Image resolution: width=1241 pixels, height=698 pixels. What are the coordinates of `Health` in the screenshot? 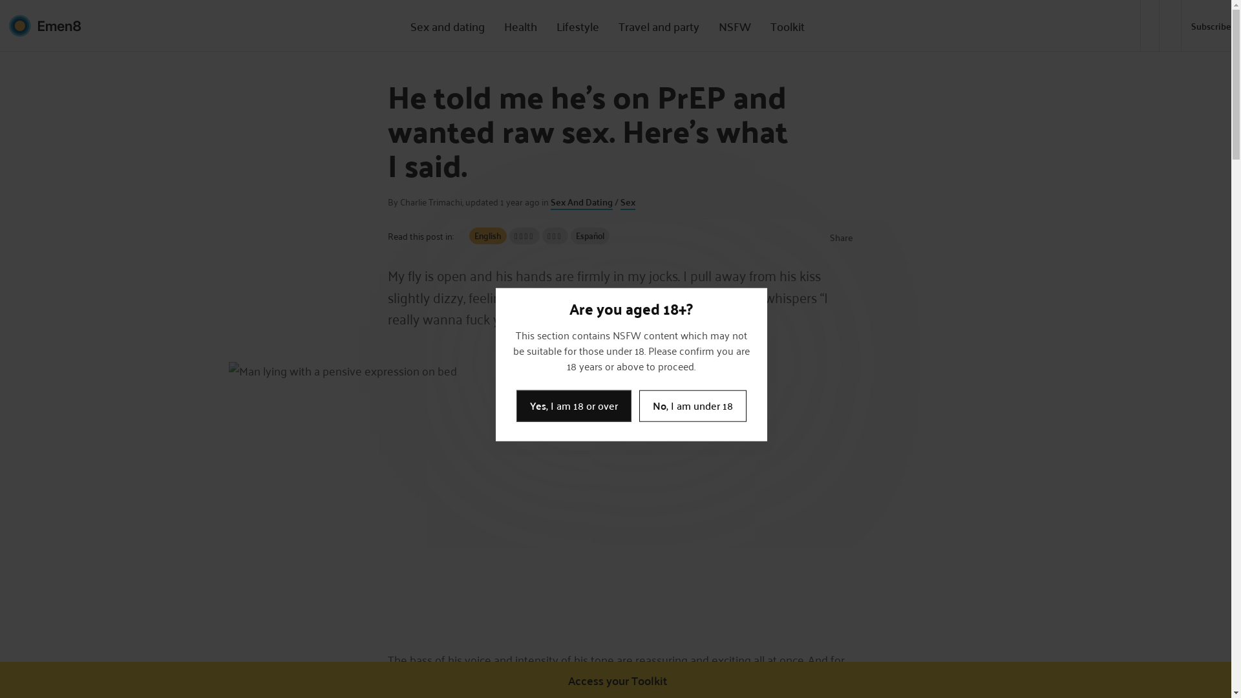 It's located at (521, 26).